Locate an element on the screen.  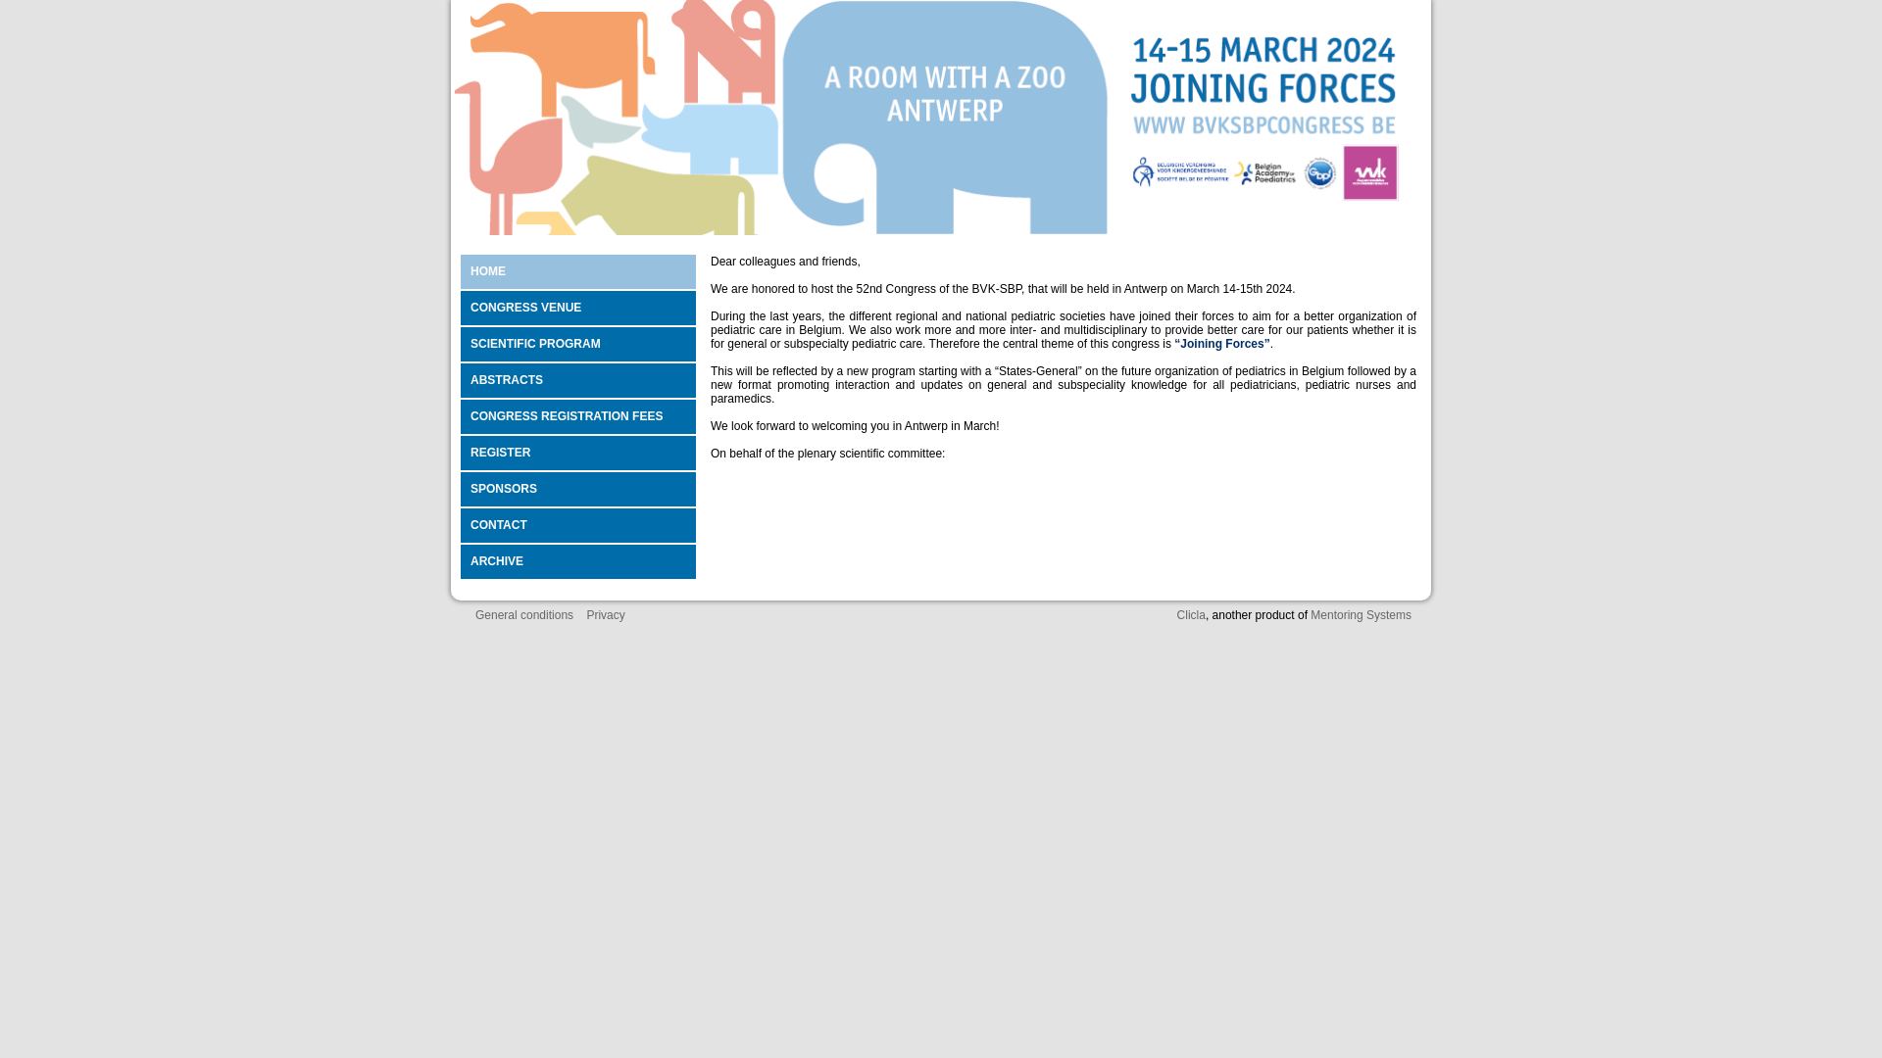
REGISTER is located at coordinates (583, 453).